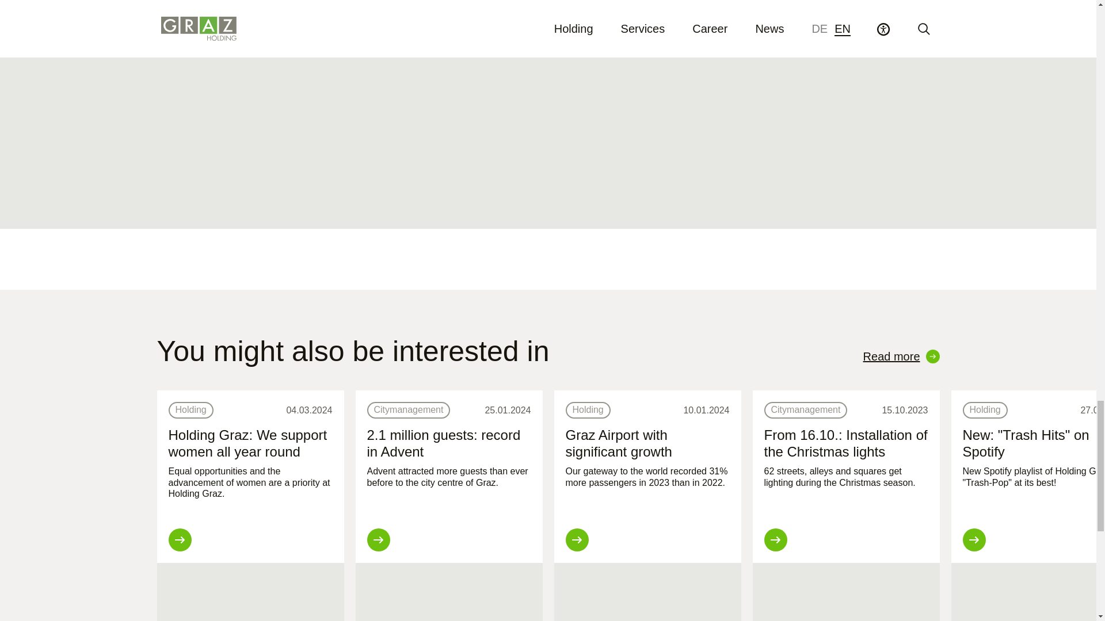 This screenshot has width=1105, height=621. What do you see at coordinates (443, 443) in the screenshot?
I see `2.1 million guests: record in Advent` at bounding box center [443, 443].